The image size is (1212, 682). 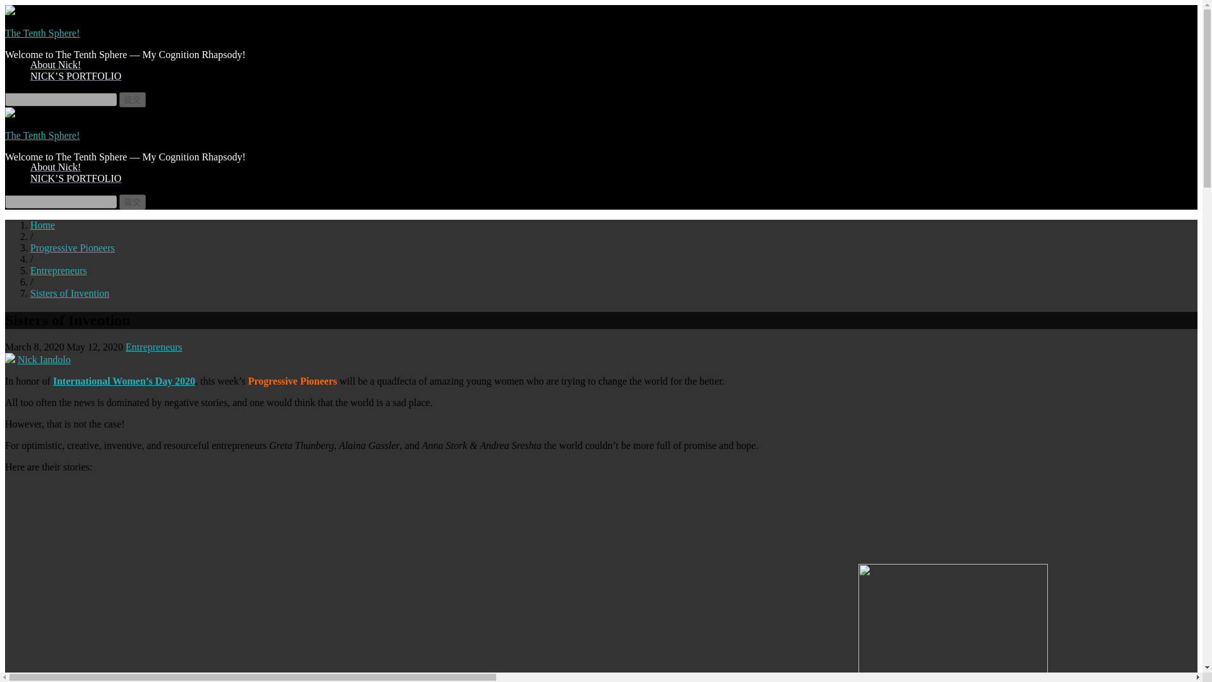 I want to click on The Tenth Sphere!, so click(x=42, y=135).